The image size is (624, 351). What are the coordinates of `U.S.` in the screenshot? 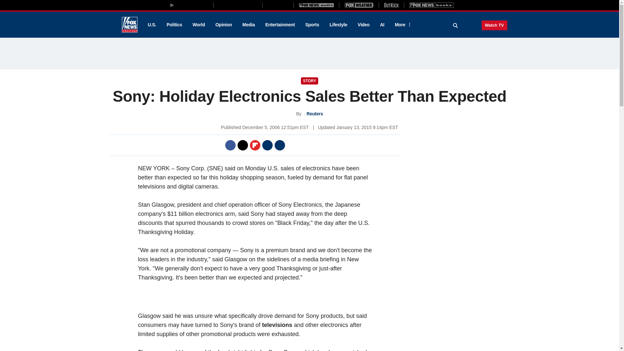 It's located at (151, 25).